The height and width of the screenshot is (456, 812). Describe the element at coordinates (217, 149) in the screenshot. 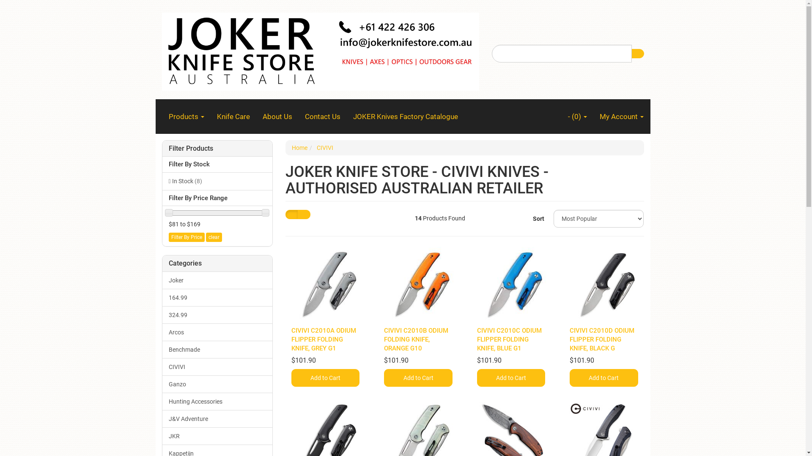

I see `Filter Products` at that location.